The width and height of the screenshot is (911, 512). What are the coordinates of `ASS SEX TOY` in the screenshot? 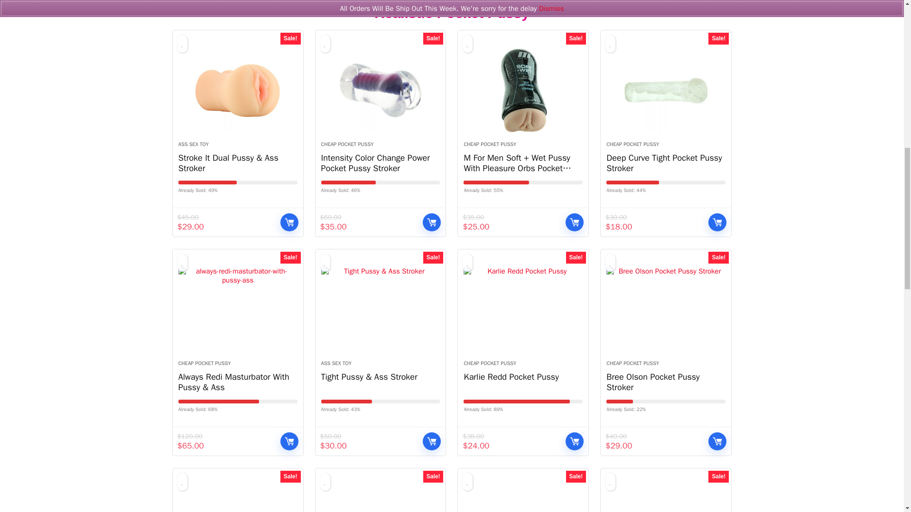 It's located at (194, 144).